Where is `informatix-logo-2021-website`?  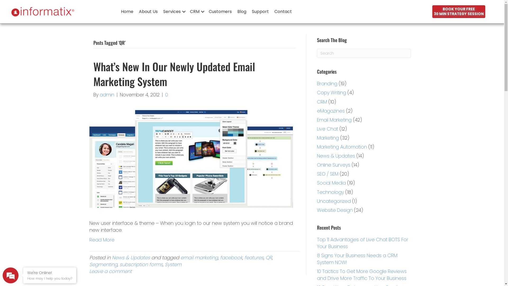 informatix-logo-2021-website is located at coordinates (42, 12).